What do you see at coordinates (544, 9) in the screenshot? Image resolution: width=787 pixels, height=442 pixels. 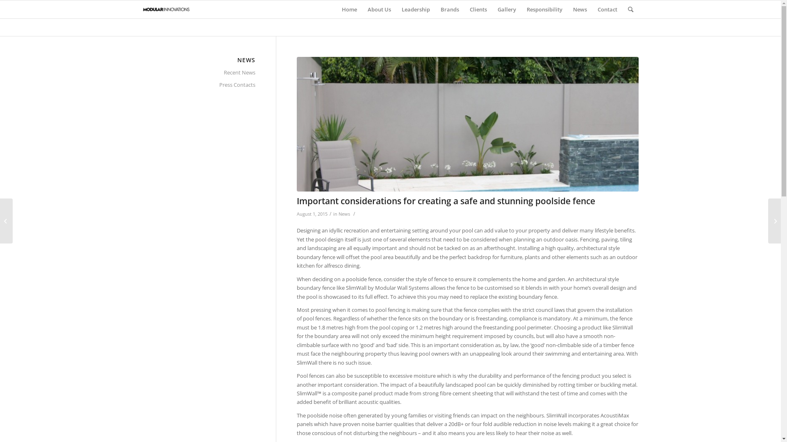 I see `Responsibility` at bounding box center [544, 9].